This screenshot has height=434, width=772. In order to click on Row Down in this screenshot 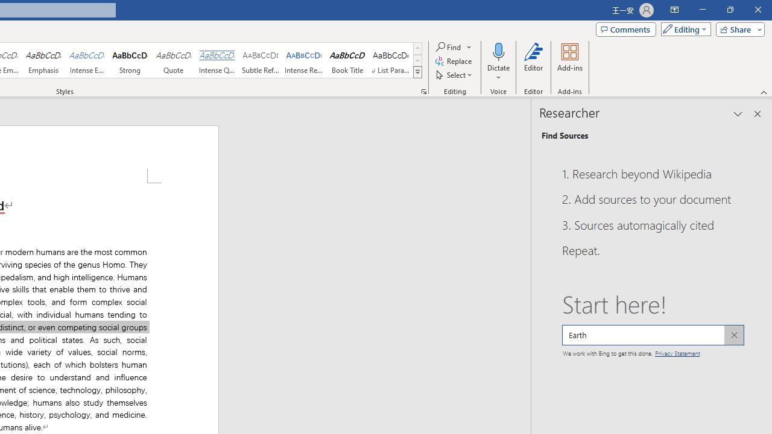, I will do `click(417, 60)`.